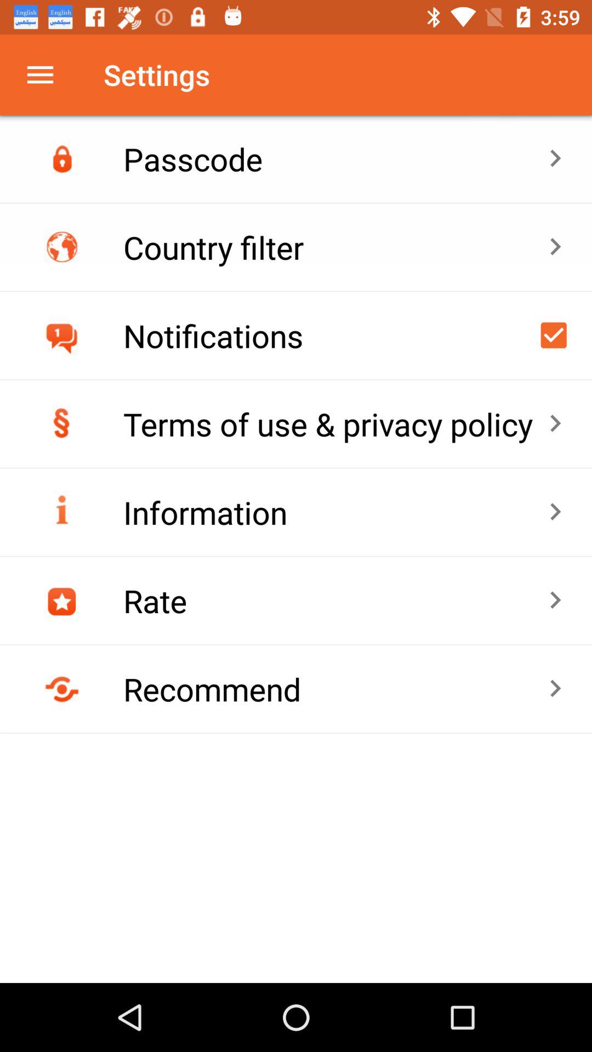 This screenshot has height=1052, width=592. I want to click on press icon above the information, so click(335, 424).